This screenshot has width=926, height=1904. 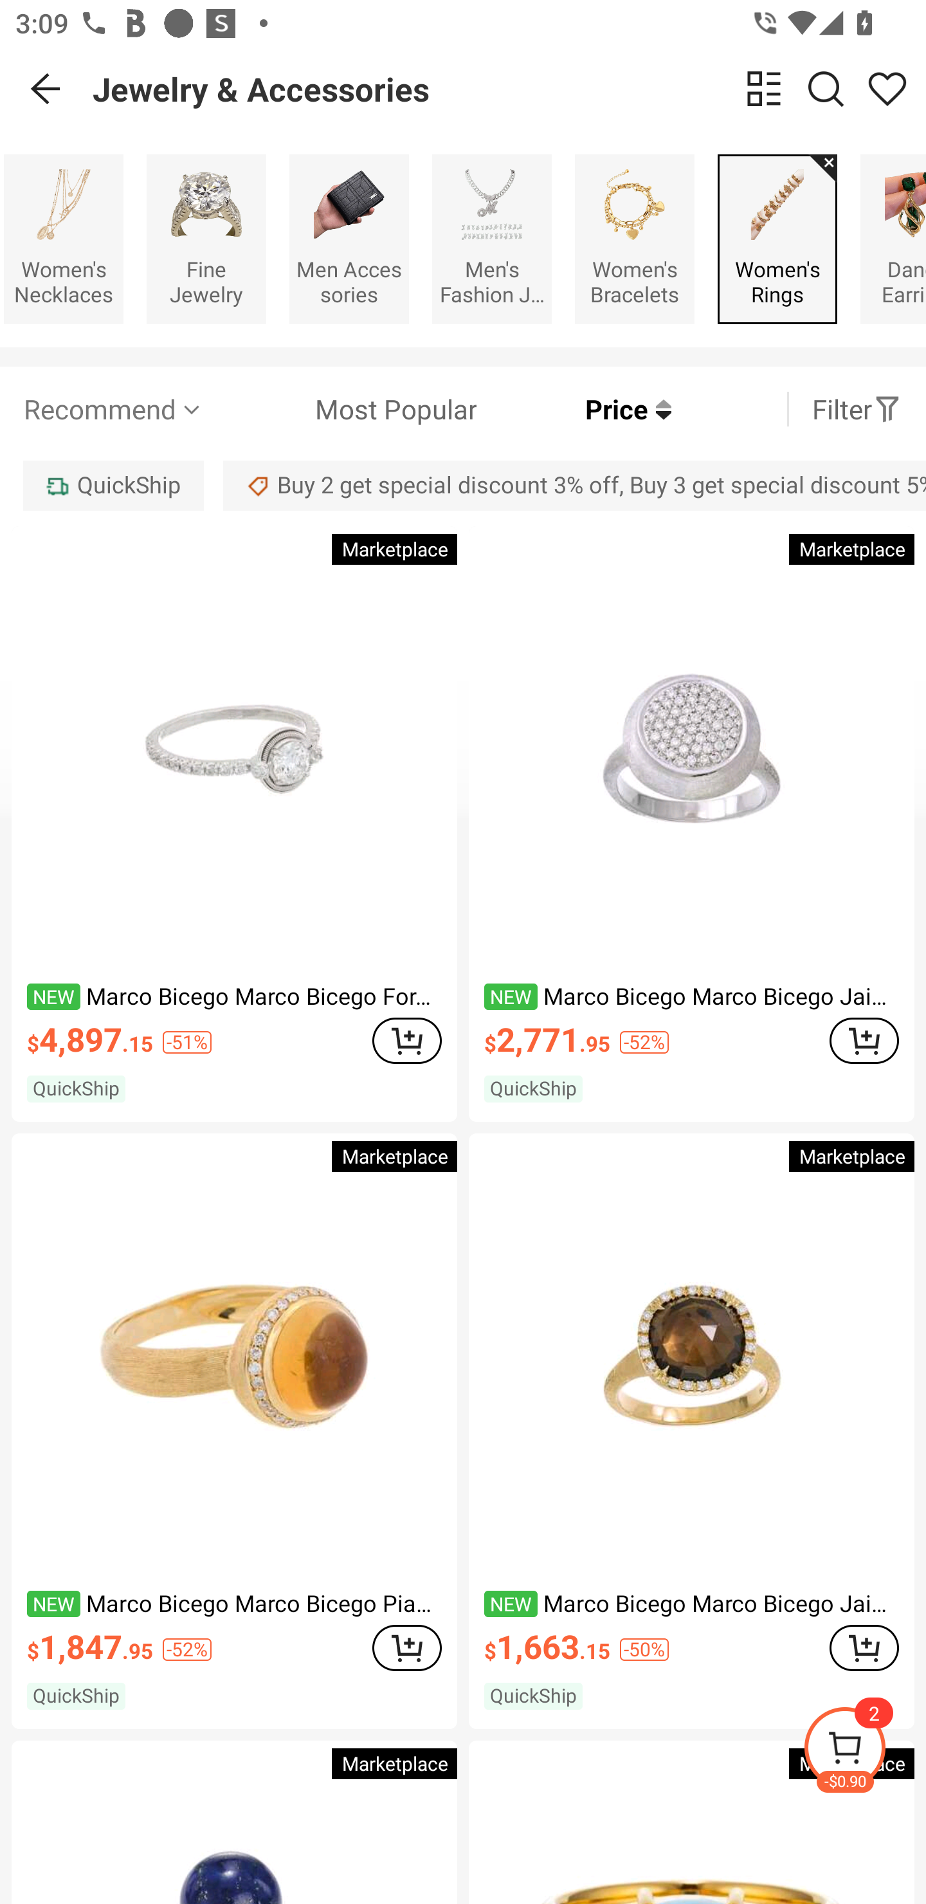 What do you see at coordinates (826, 88) in the screenshot?
I see `Search` at bounding box center [826, 88].